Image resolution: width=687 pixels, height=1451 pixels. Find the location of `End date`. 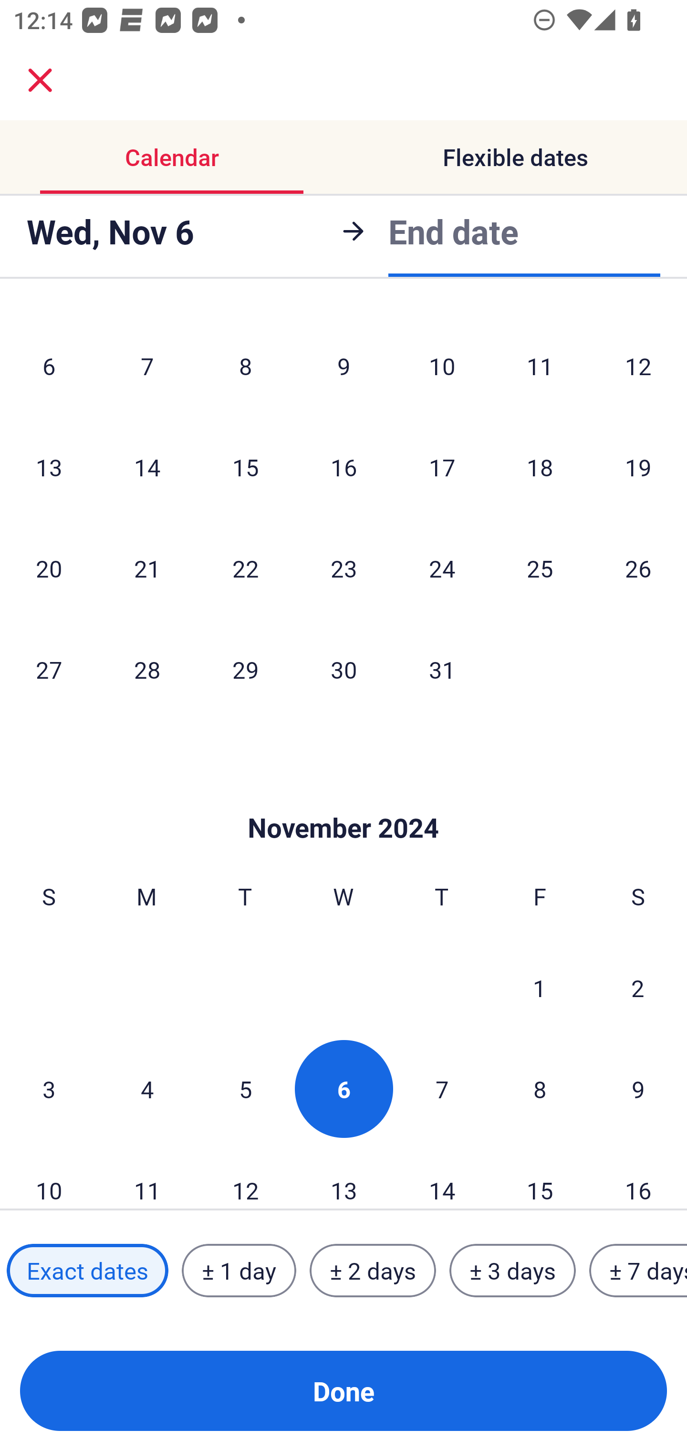

End date is located at coordinates (453, 228).